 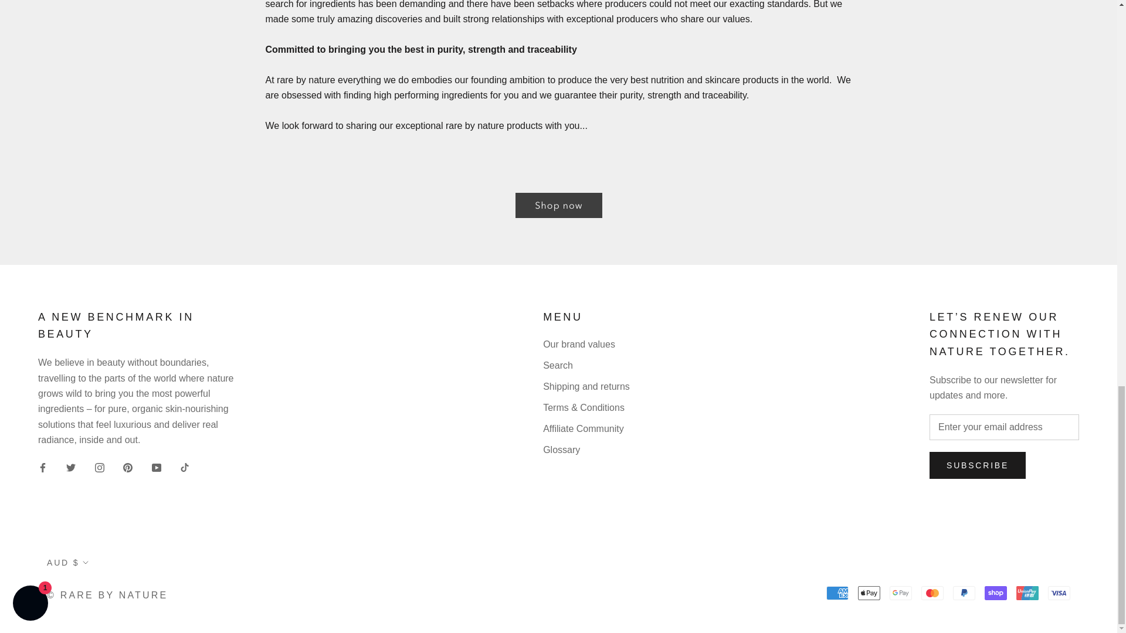 What do you see at coordinates (869, 593) in the screenshot?
I see `Apple Pay` at bounding box center [869, 593].